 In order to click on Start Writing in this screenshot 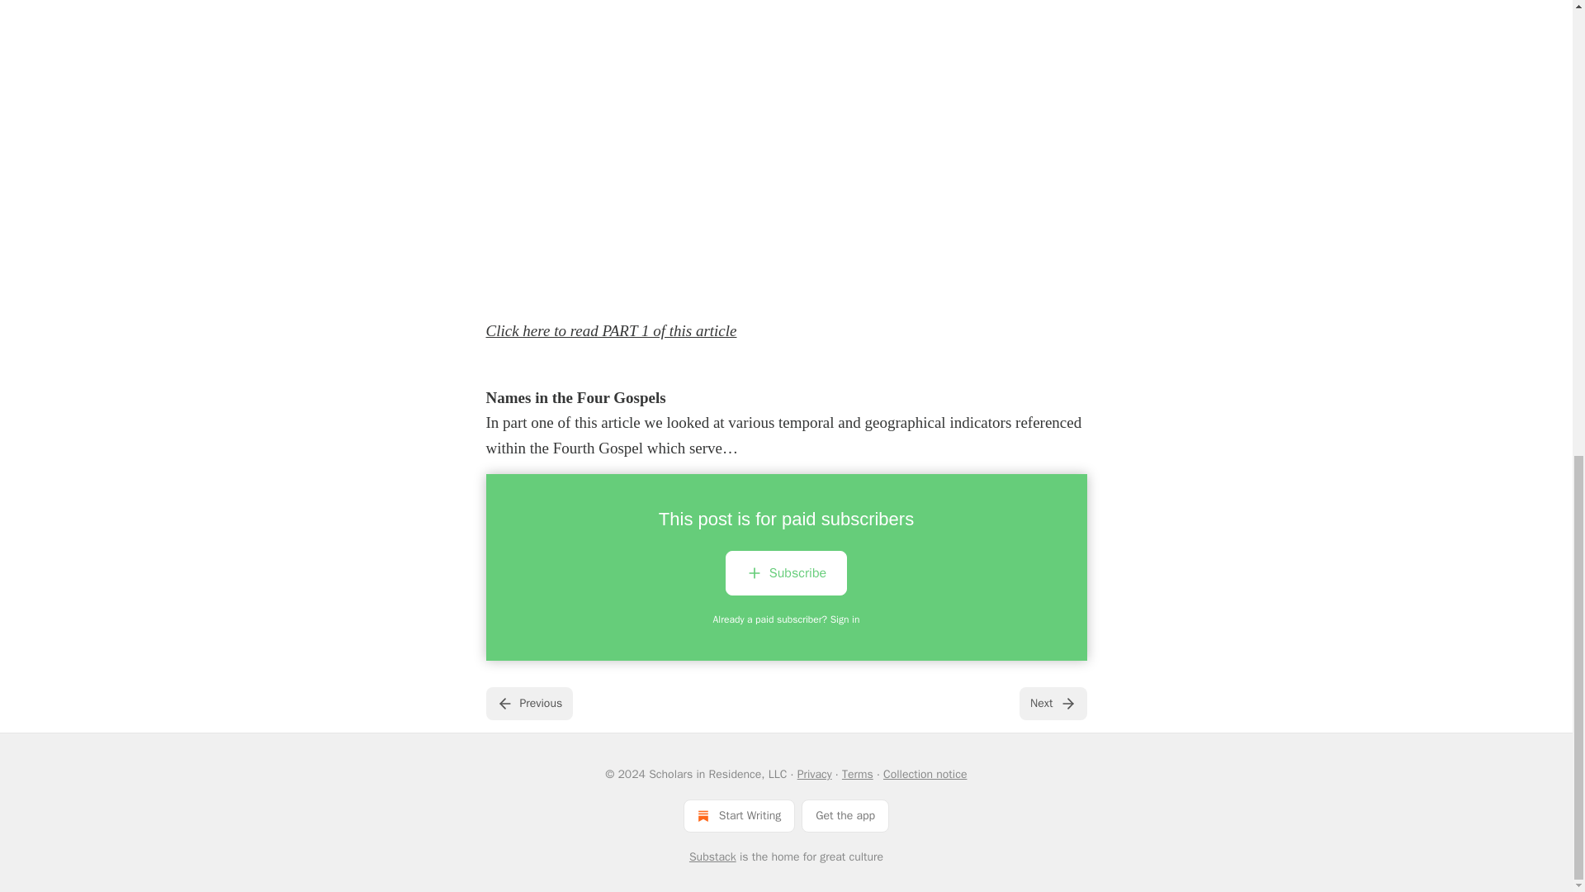, I will do `click(739, 815)`.